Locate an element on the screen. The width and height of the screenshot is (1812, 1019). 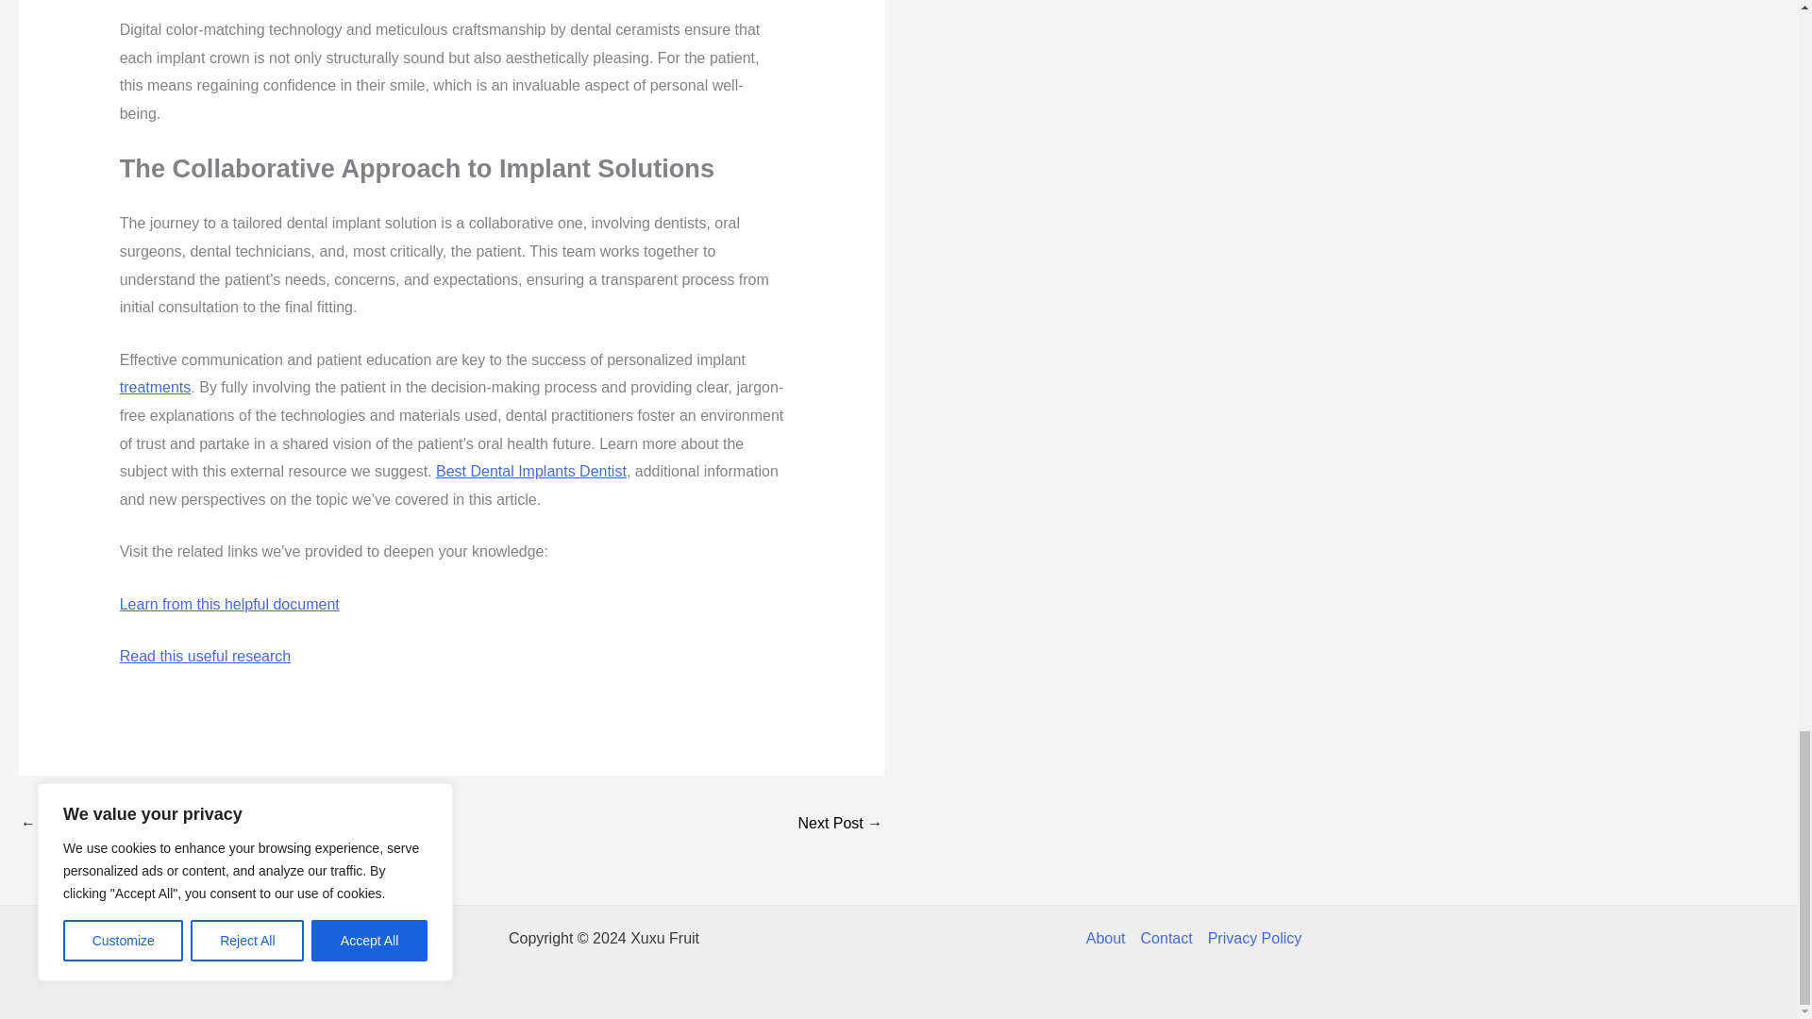
Learn from this helpful document is located at coordinates (229, 604).